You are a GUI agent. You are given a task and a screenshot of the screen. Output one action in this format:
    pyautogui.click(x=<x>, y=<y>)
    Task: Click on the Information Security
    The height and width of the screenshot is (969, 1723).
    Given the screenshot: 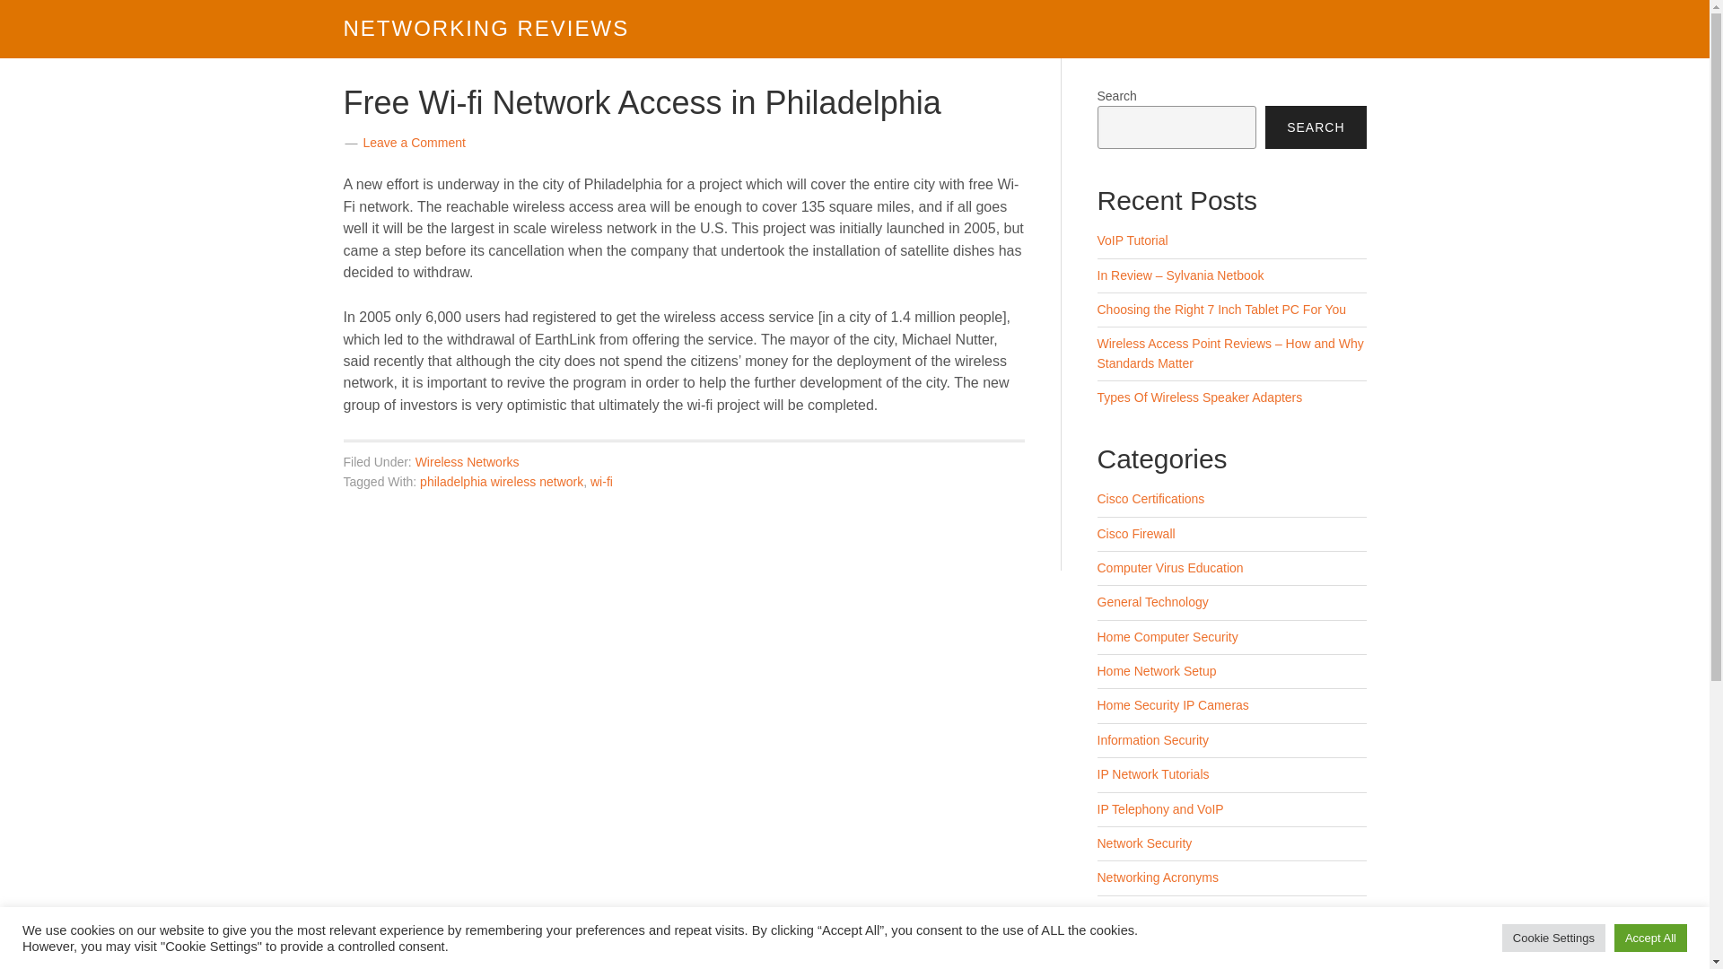 What is the action you would take?
    pyautogui.click(x=1152, y=739)
    